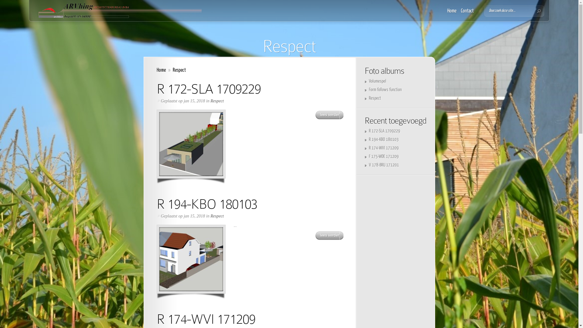 The height and width of the screenshot is (328, 583). What do you see at coordinates (209, 89) in the screenshot?
I see `R 172-SLA 1709229` at bounding box center [209, 89].